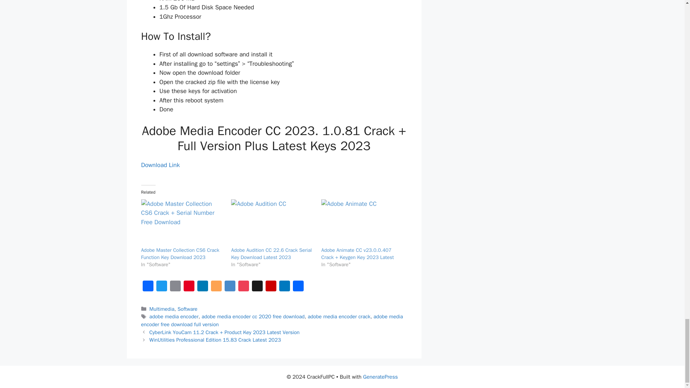 This screenshot has width=690, height=388. I want to click on Email, so click(175, 287).